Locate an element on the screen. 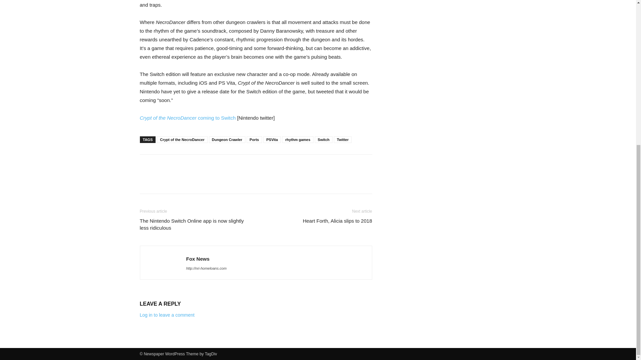 This screenshot has height=360, width=641. Crypt of the NecroDancer coming to Switch is located at coordinates (188, 117).